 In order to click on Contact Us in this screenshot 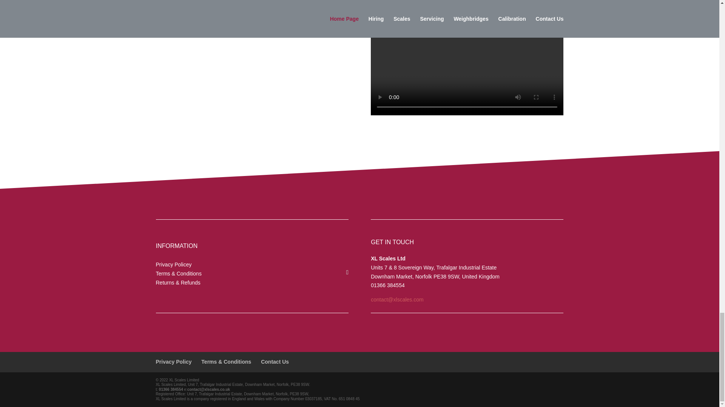, I will do `click(275, 361)`.